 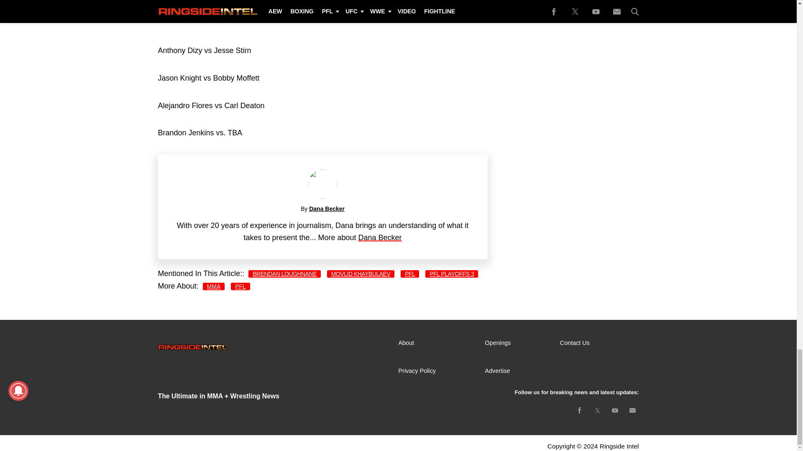 What do you see at coordinates (452, 274) in the screenshot?
I see `PFL PLAYOFFS 3` at bounding box center [452, 274].